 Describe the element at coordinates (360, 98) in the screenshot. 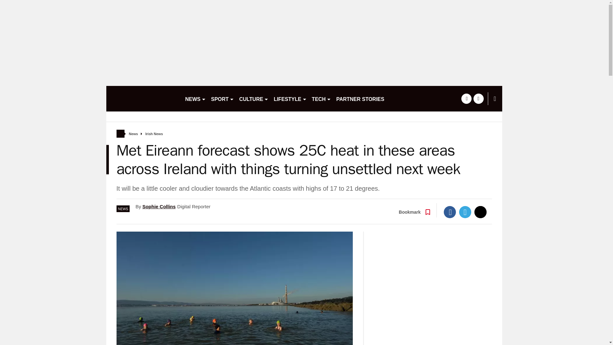

I see `PARTNER STORIES` at that location.